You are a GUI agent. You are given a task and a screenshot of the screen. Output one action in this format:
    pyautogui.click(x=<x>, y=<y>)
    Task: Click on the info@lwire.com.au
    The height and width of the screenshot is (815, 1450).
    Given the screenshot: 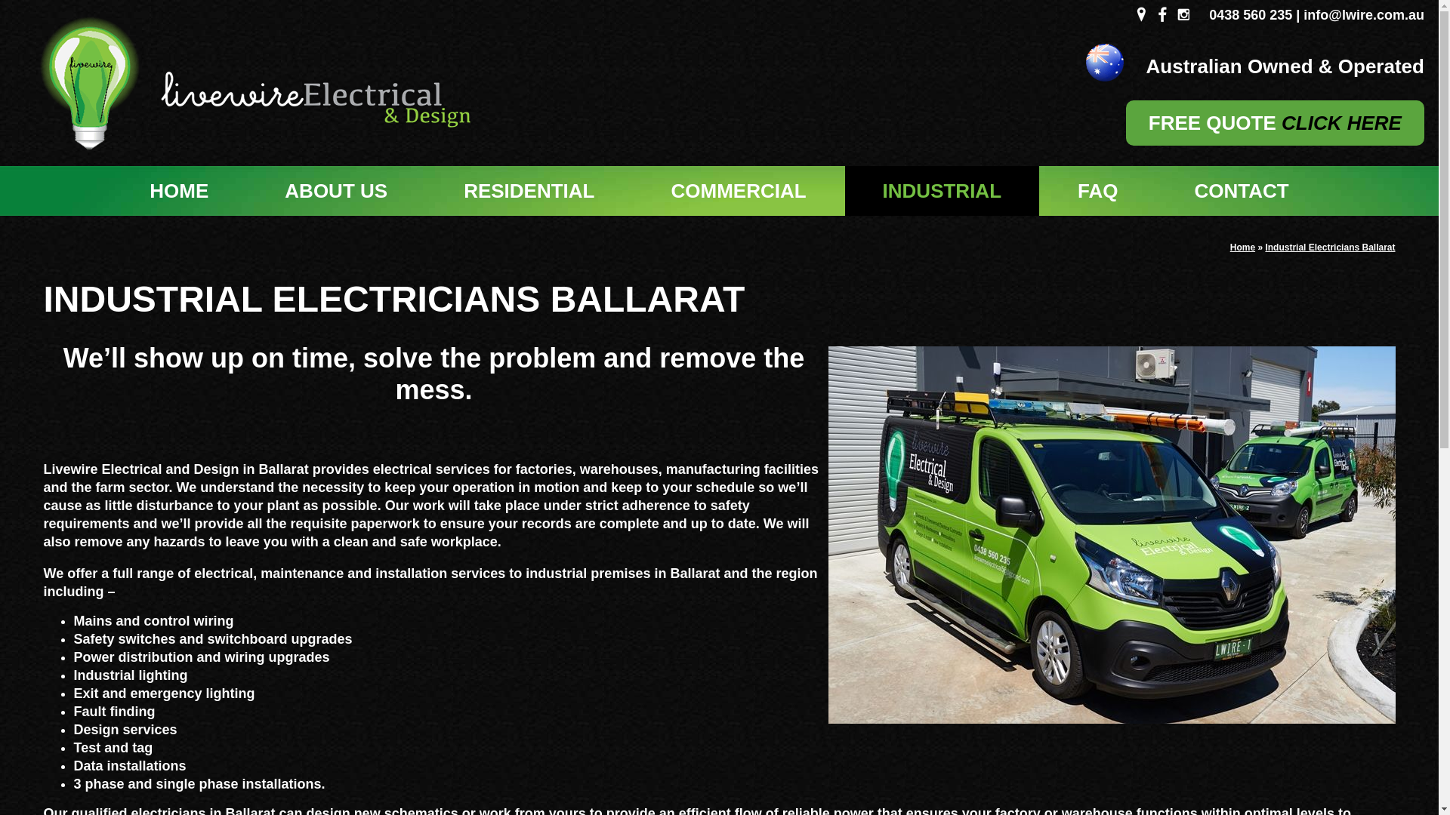 What is the action you would take?
    pyautogui.click(x=1364, y=15)
    